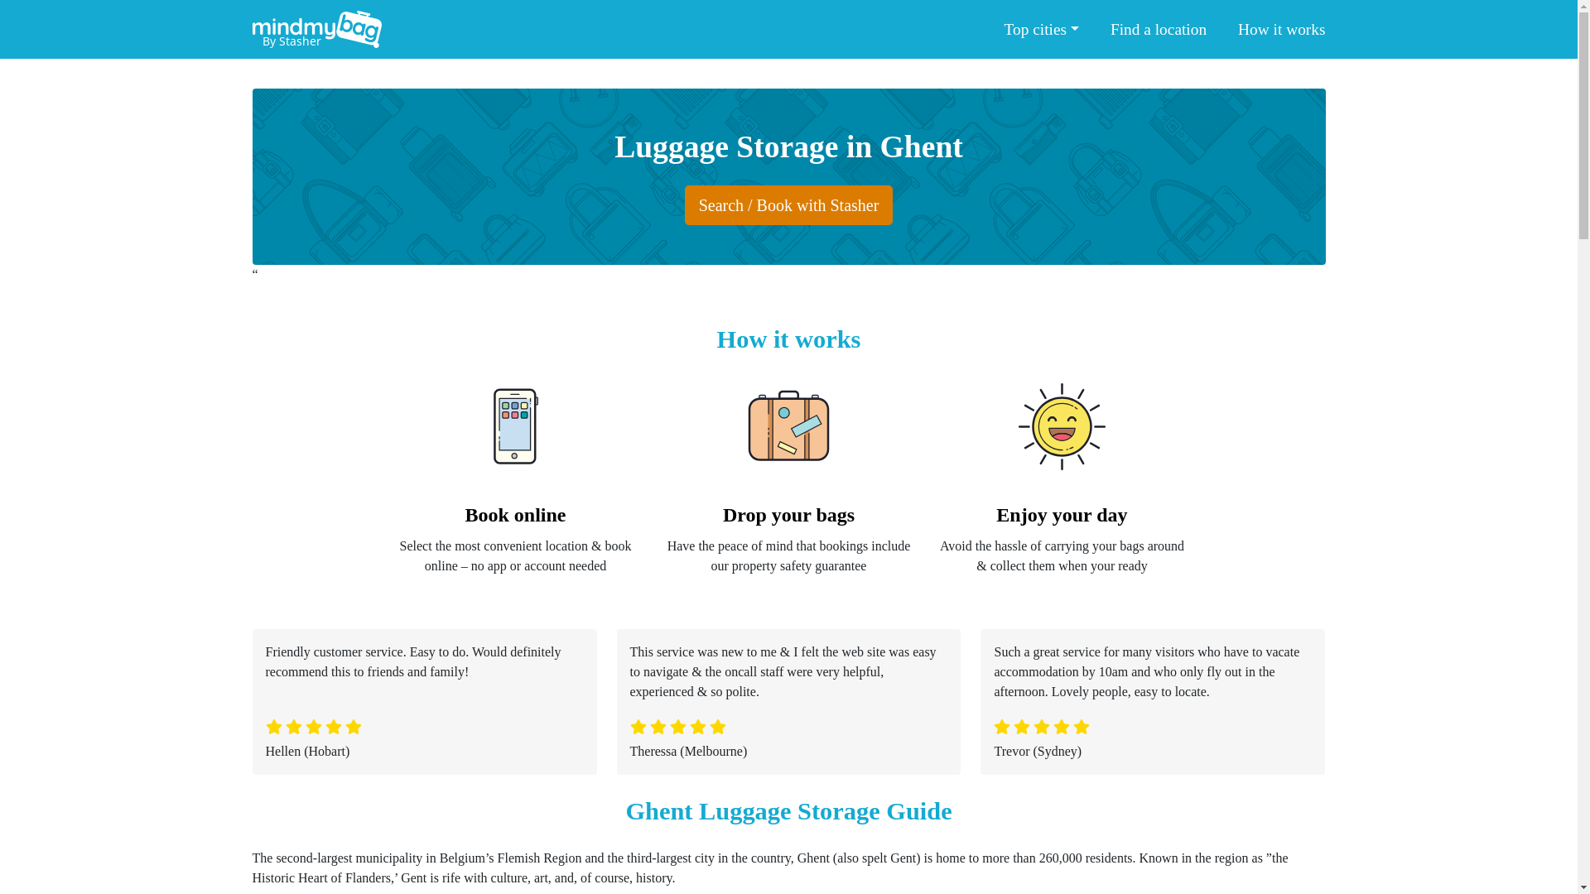 Image resolution: width=1590 pixels, height=894 pixels. What do you see at coordinates (1277, 29) in the screenshot?
I see `How it works` at bounding box center [1277, 29].